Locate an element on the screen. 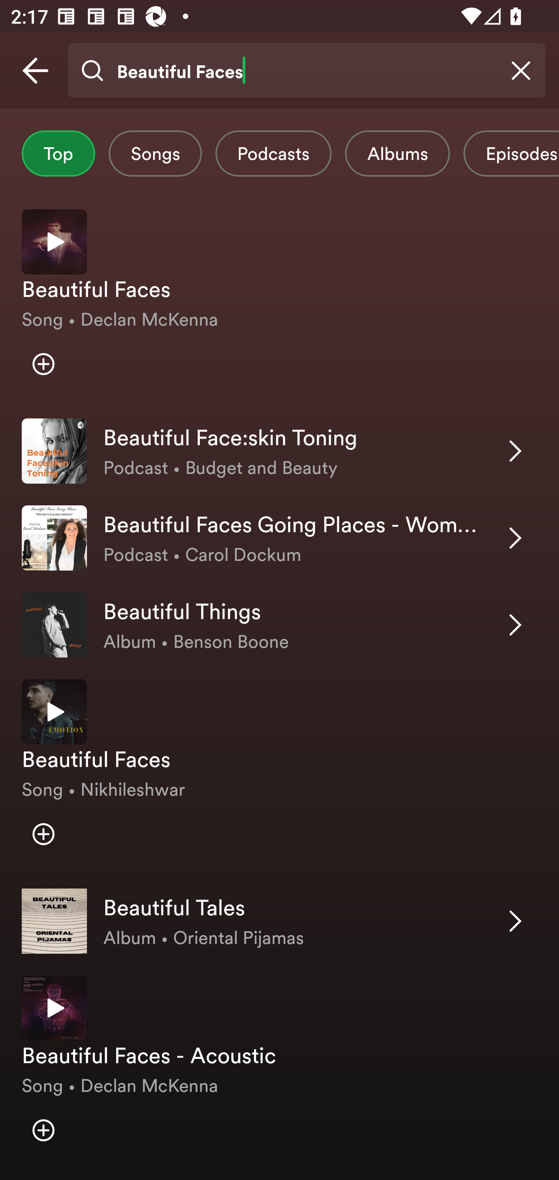  Clear Search is located at coordinates (521, 71).